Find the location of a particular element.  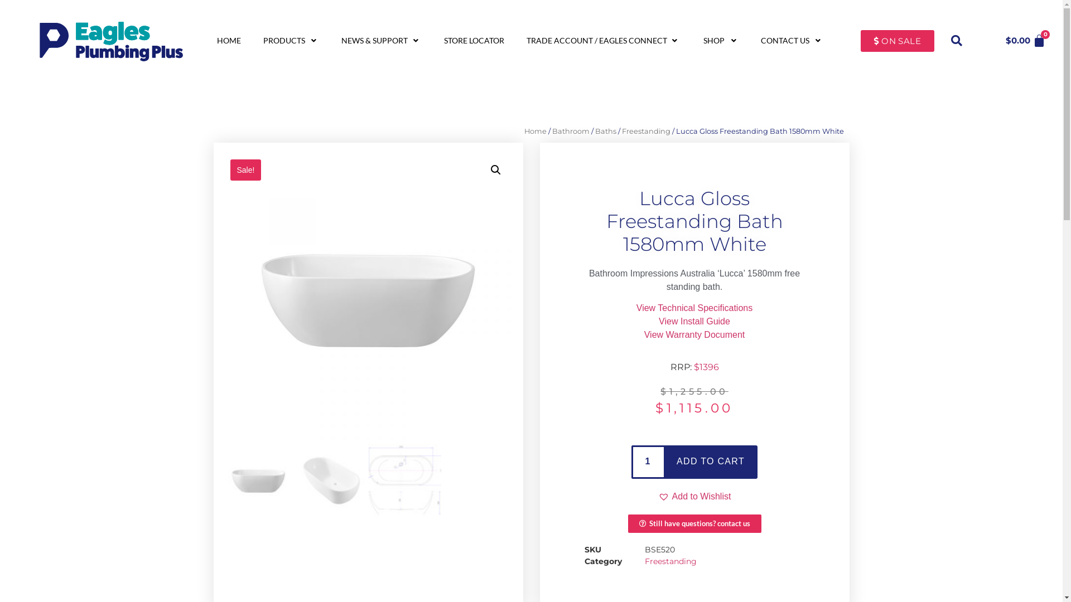

View Technical Specifications is located at coordinates (694, 308).